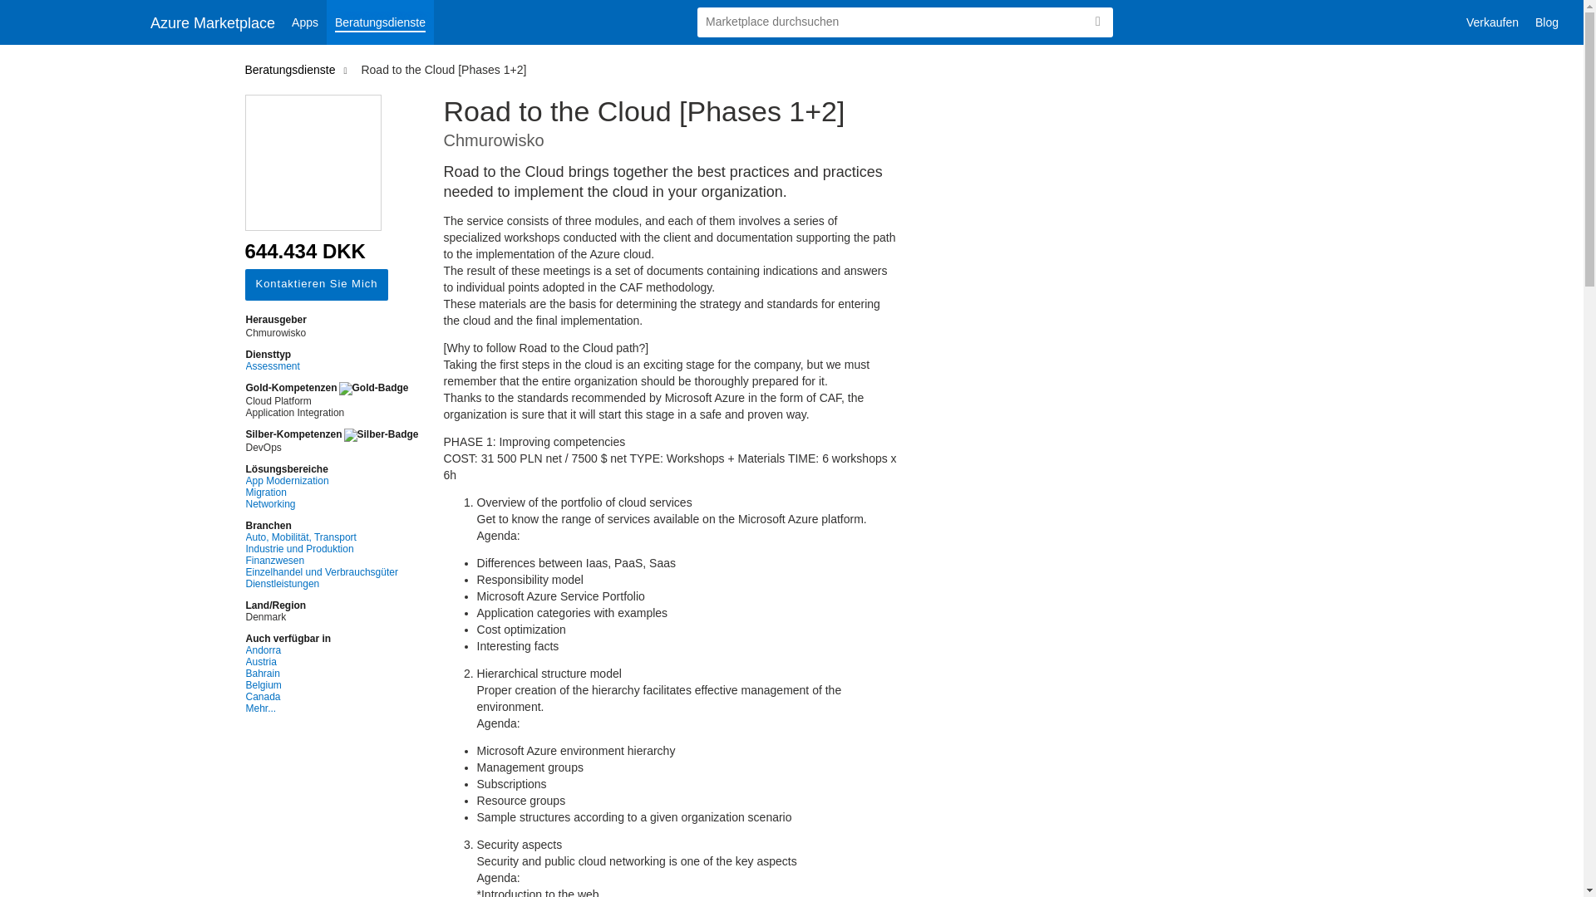 The height and width of the screenshot is (897, 1596). What do you see at coordinates (316, 284) in the screenshot?
I see `Kontaktieren Sie Mich` at bounding box center [316, 284].